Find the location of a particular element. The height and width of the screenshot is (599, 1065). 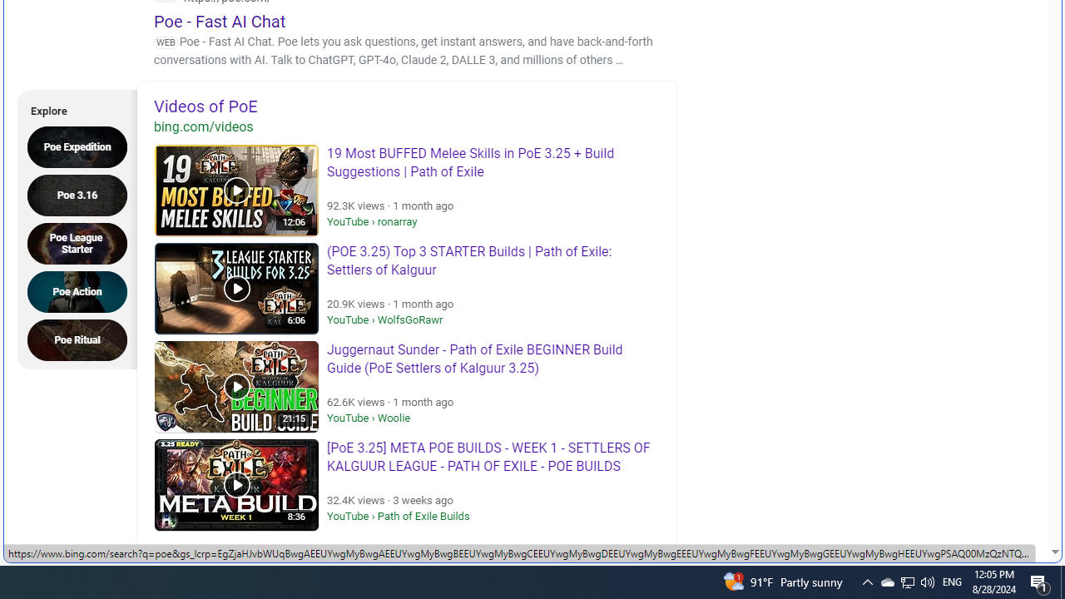

Videos of PoE is located at coordinates (407, 106).